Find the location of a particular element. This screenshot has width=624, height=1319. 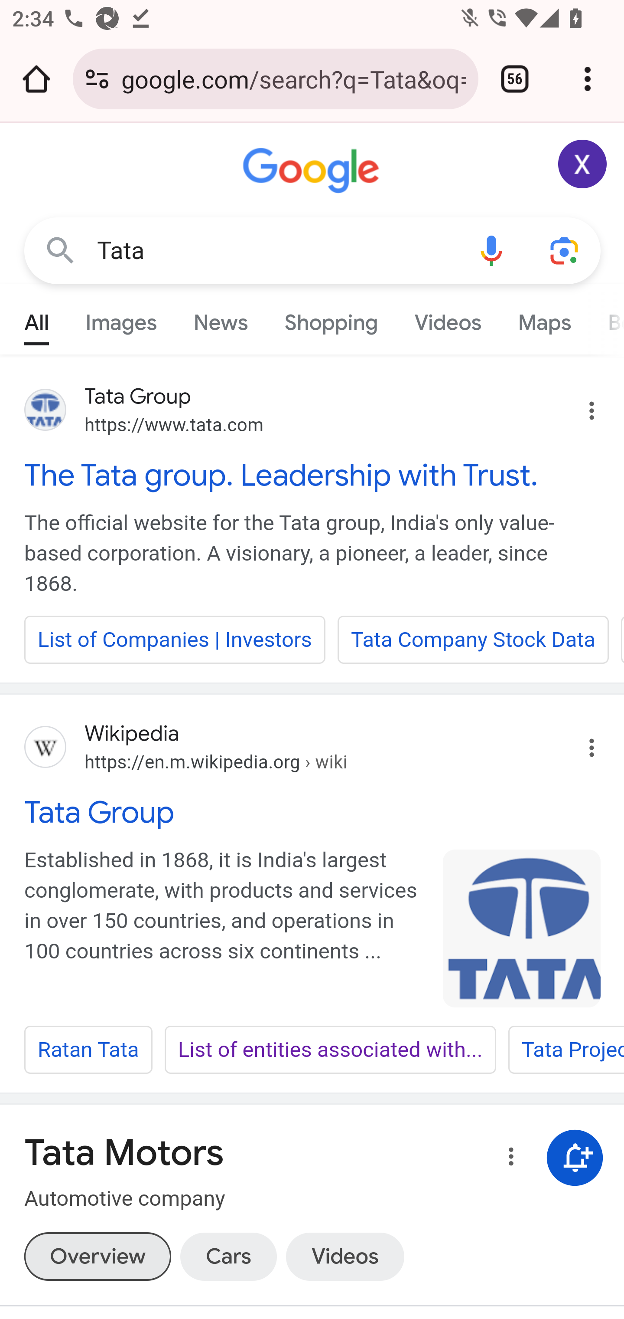

Images is located at coordinates (121, 318).